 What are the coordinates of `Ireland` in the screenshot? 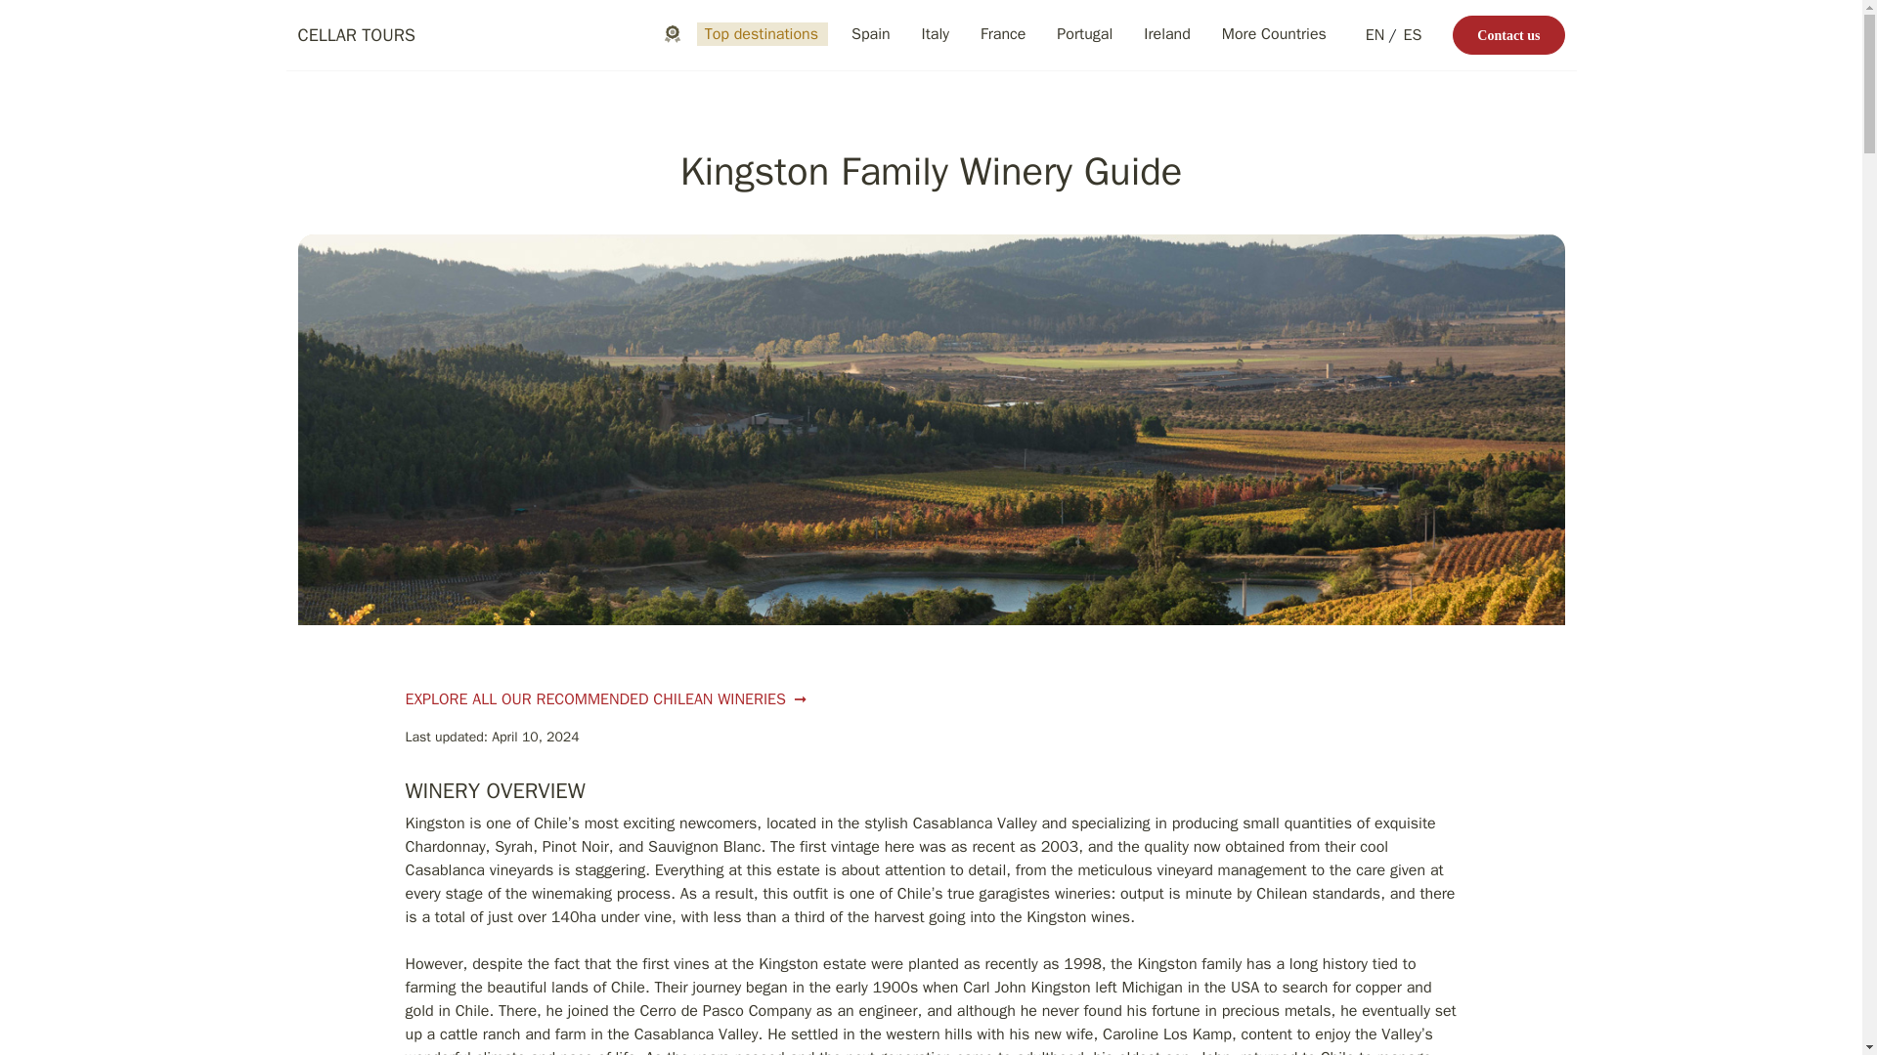 It's located at (1167, 34).